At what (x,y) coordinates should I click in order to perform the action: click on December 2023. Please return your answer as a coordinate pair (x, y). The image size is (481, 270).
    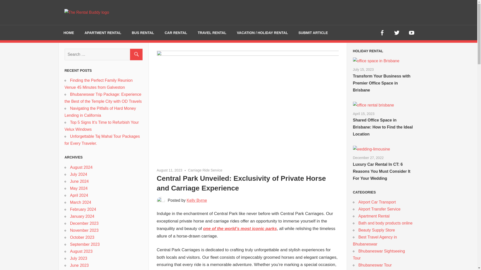
    Looking at the image, I should click on (84, 223).